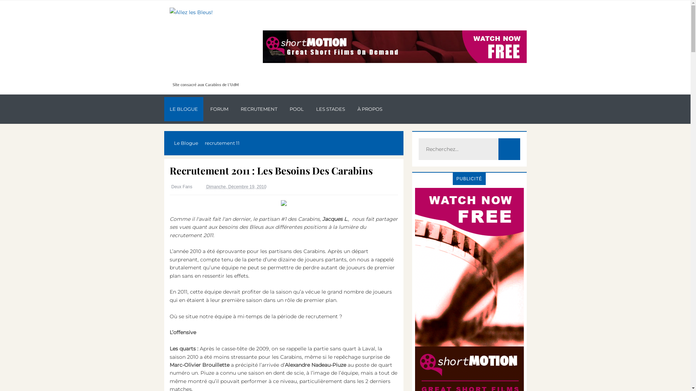 Image resolution: width=696 pixels, height=391 pixels. What do you see at coordinates (183, 109) in the screenshot?
I see `LE BLOGUE` at bounding box center [183, 109].